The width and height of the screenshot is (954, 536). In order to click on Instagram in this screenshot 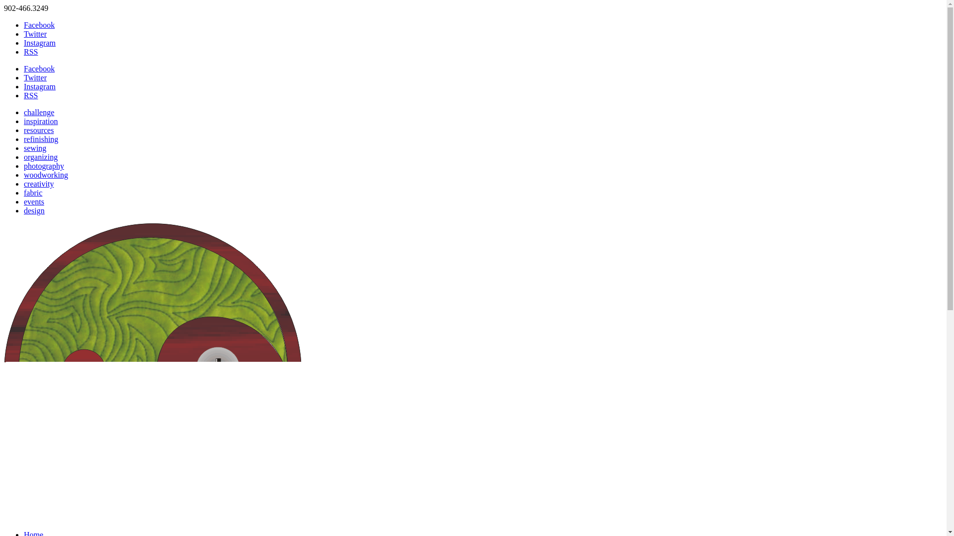, I will do `click(40, 86)`.